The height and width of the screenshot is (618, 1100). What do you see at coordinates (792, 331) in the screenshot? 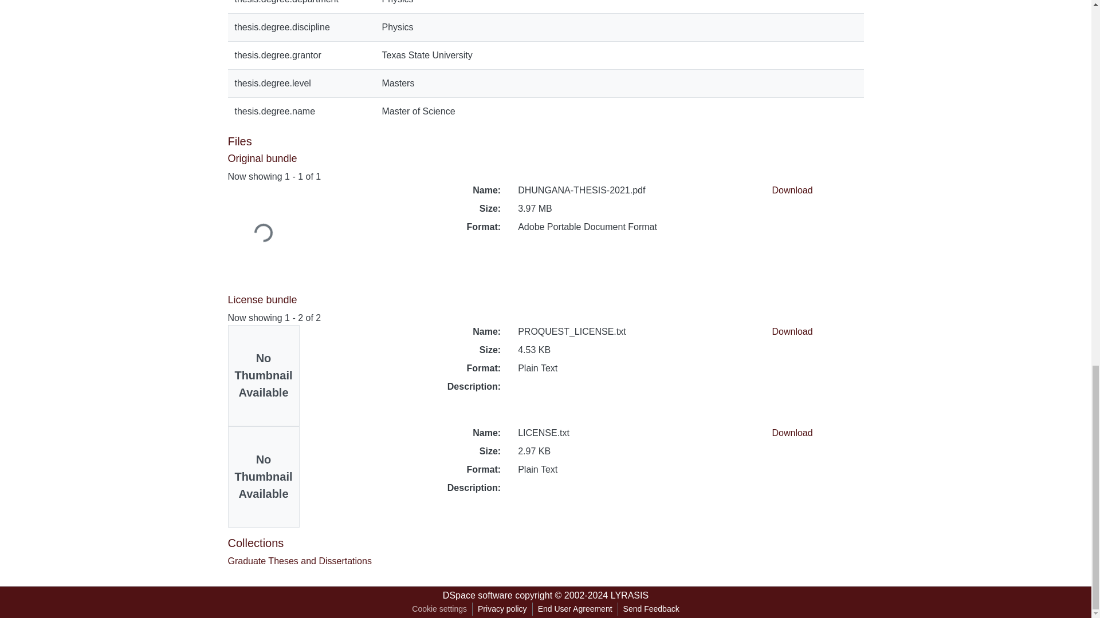
I see `Download` at bounding box center [792, 331].